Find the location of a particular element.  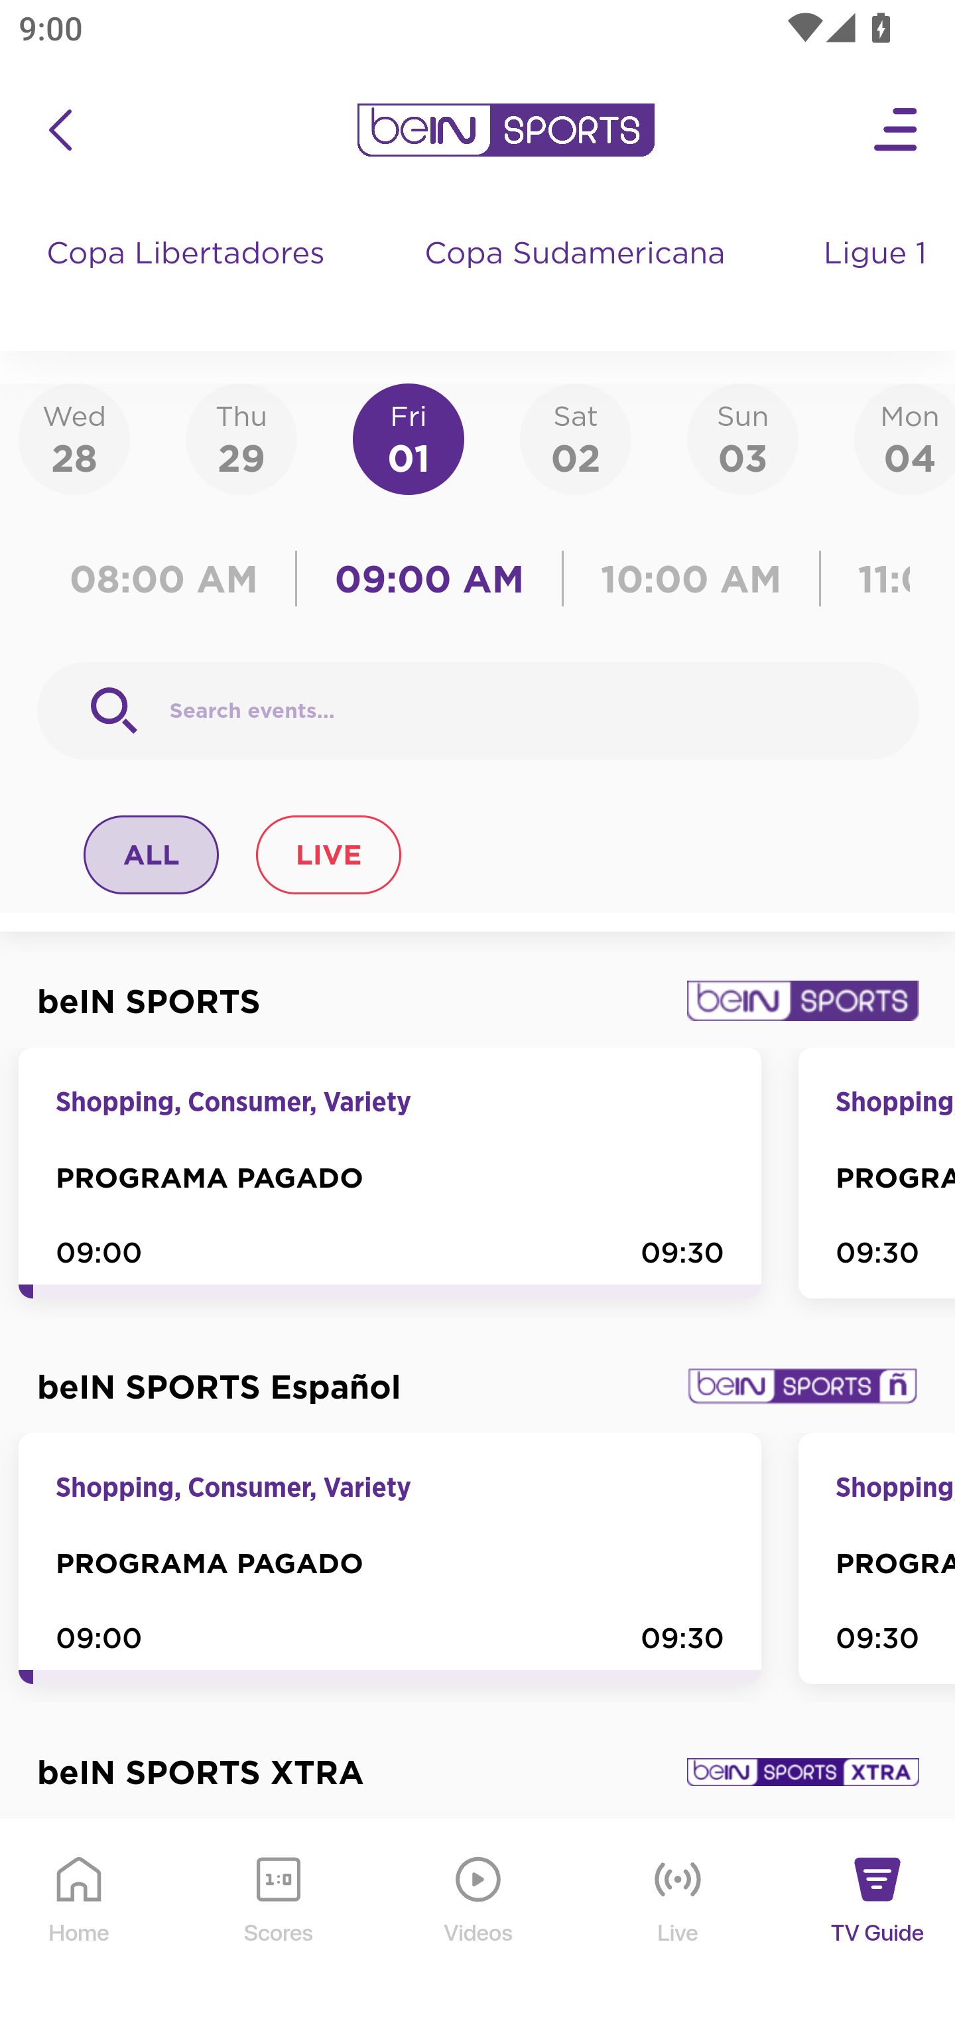

LIVE is located at coordinates (328, 854).